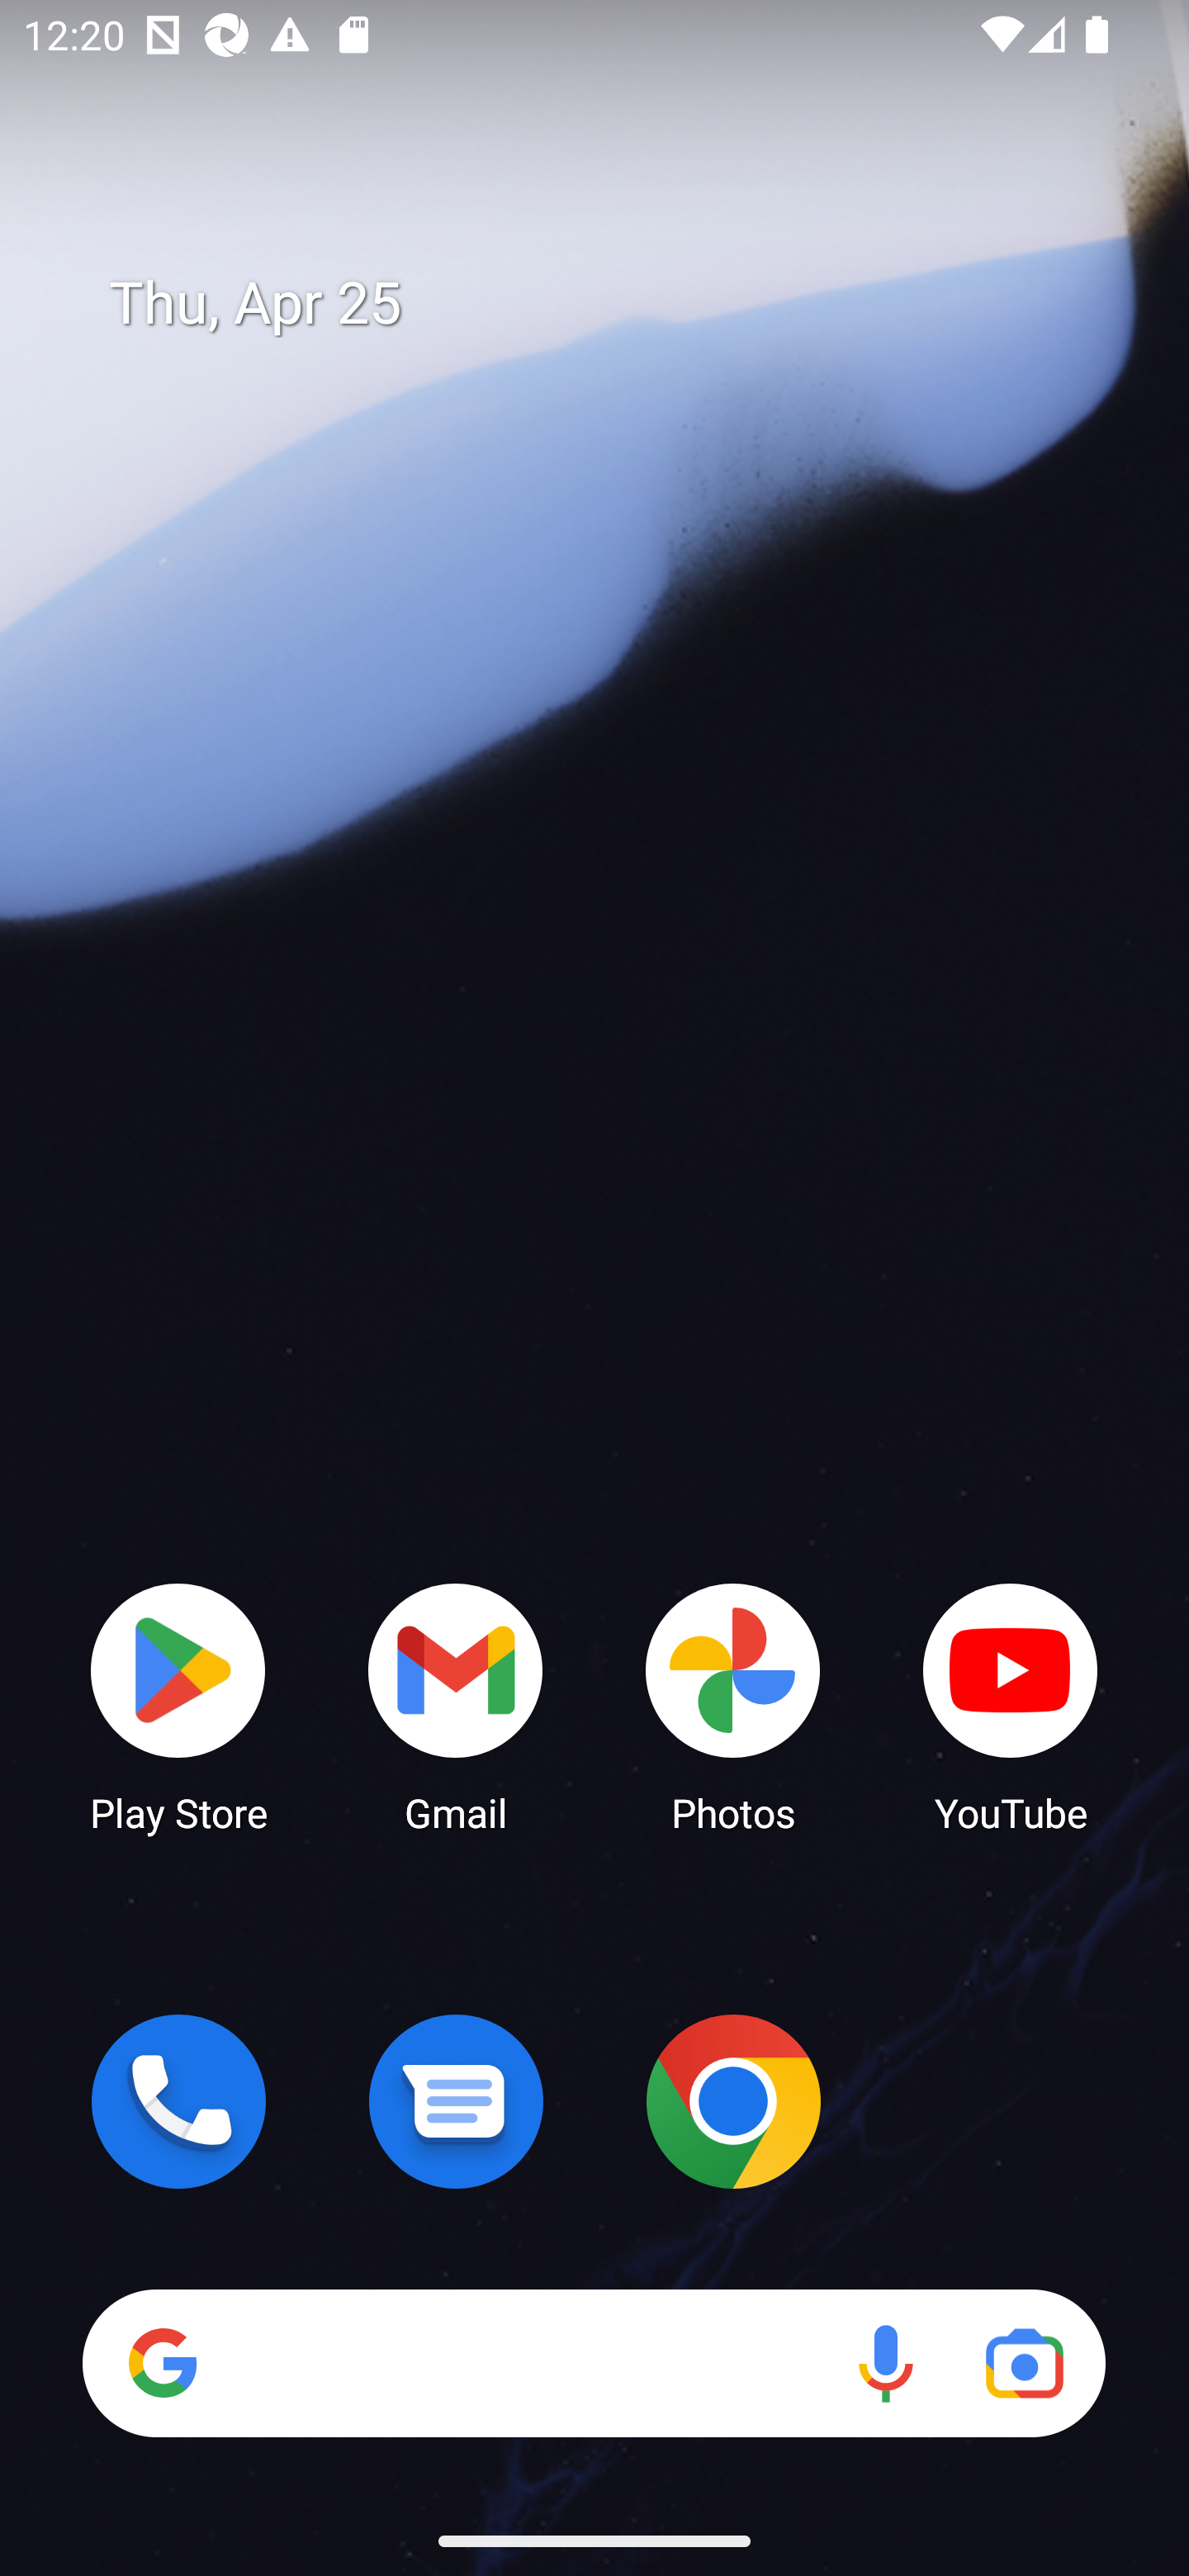  Describe the element at coordinates (733, 2101) in the screenshot. I see `Chrome` at that location.